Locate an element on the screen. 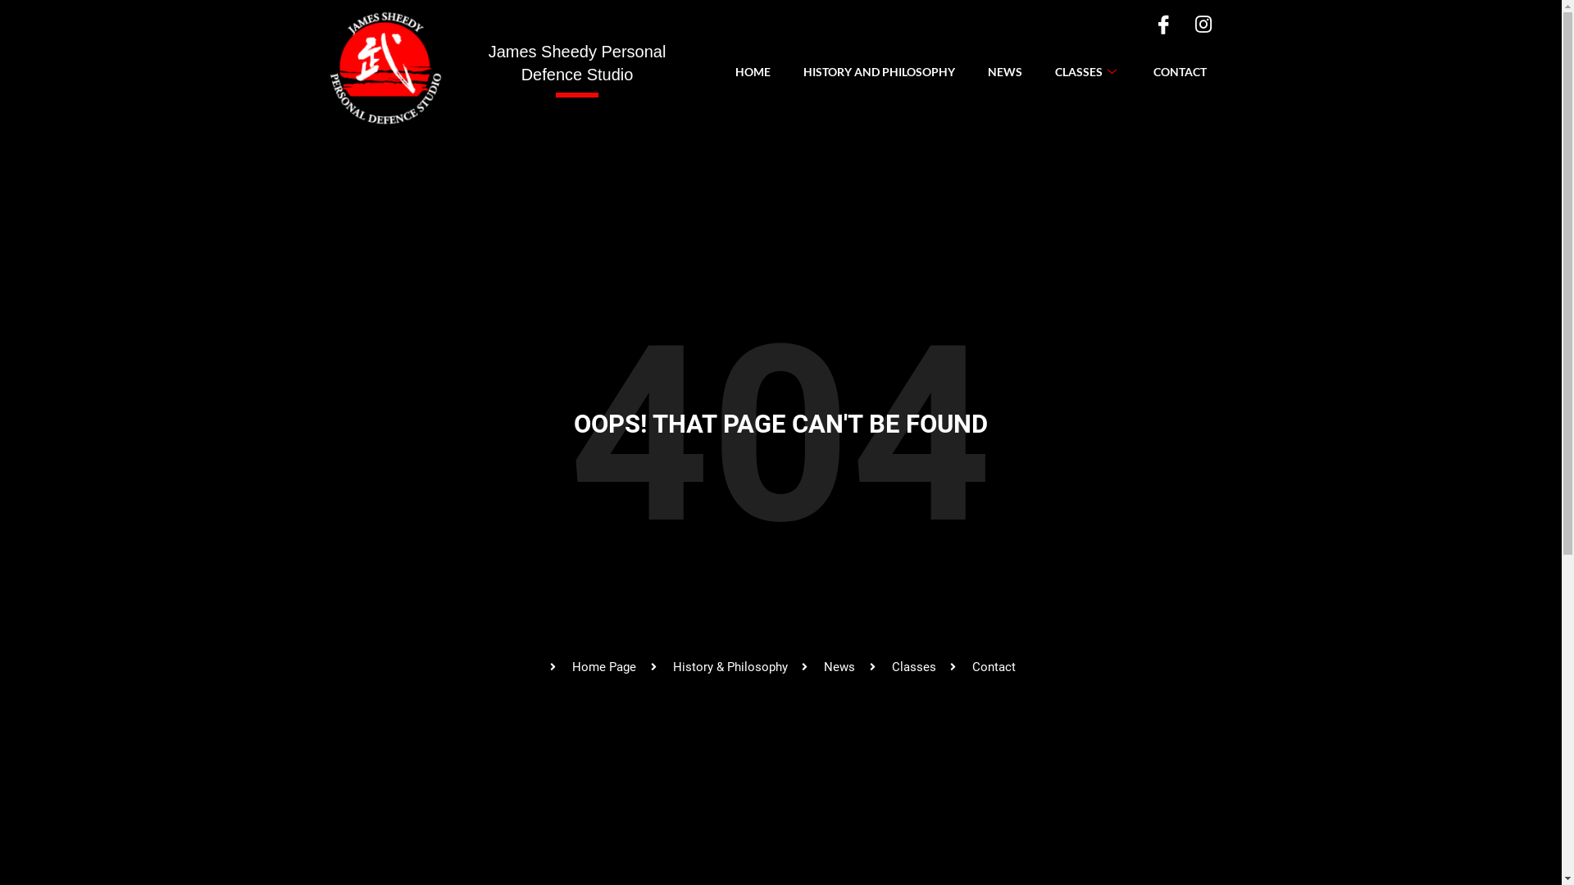 This screenshot has height=885, width=1574. HISTORY AND PHILOSOPHY is located at coordinates (879, 72).